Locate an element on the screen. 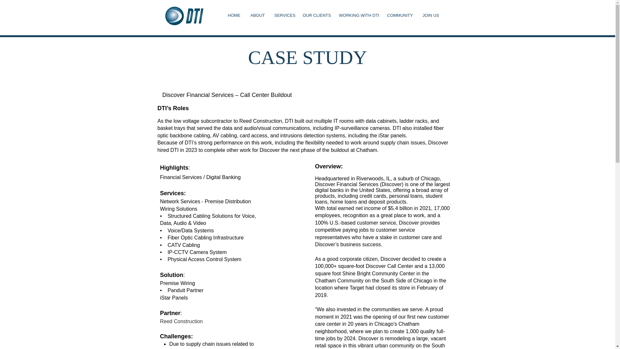  COMMUNITY is located at coordinates (400, 15).